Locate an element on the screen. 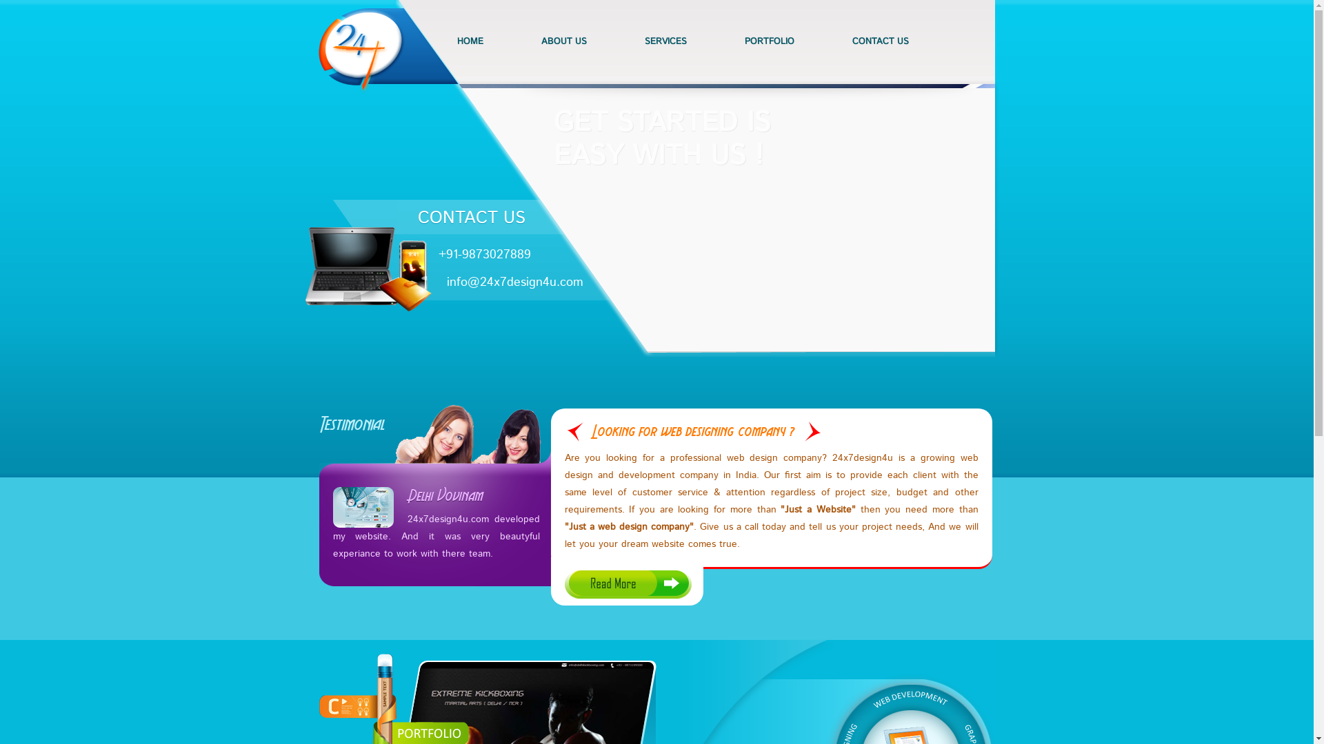 The image size is (1324, 744). About 24x7design4u is located at coordinates (628, 584).